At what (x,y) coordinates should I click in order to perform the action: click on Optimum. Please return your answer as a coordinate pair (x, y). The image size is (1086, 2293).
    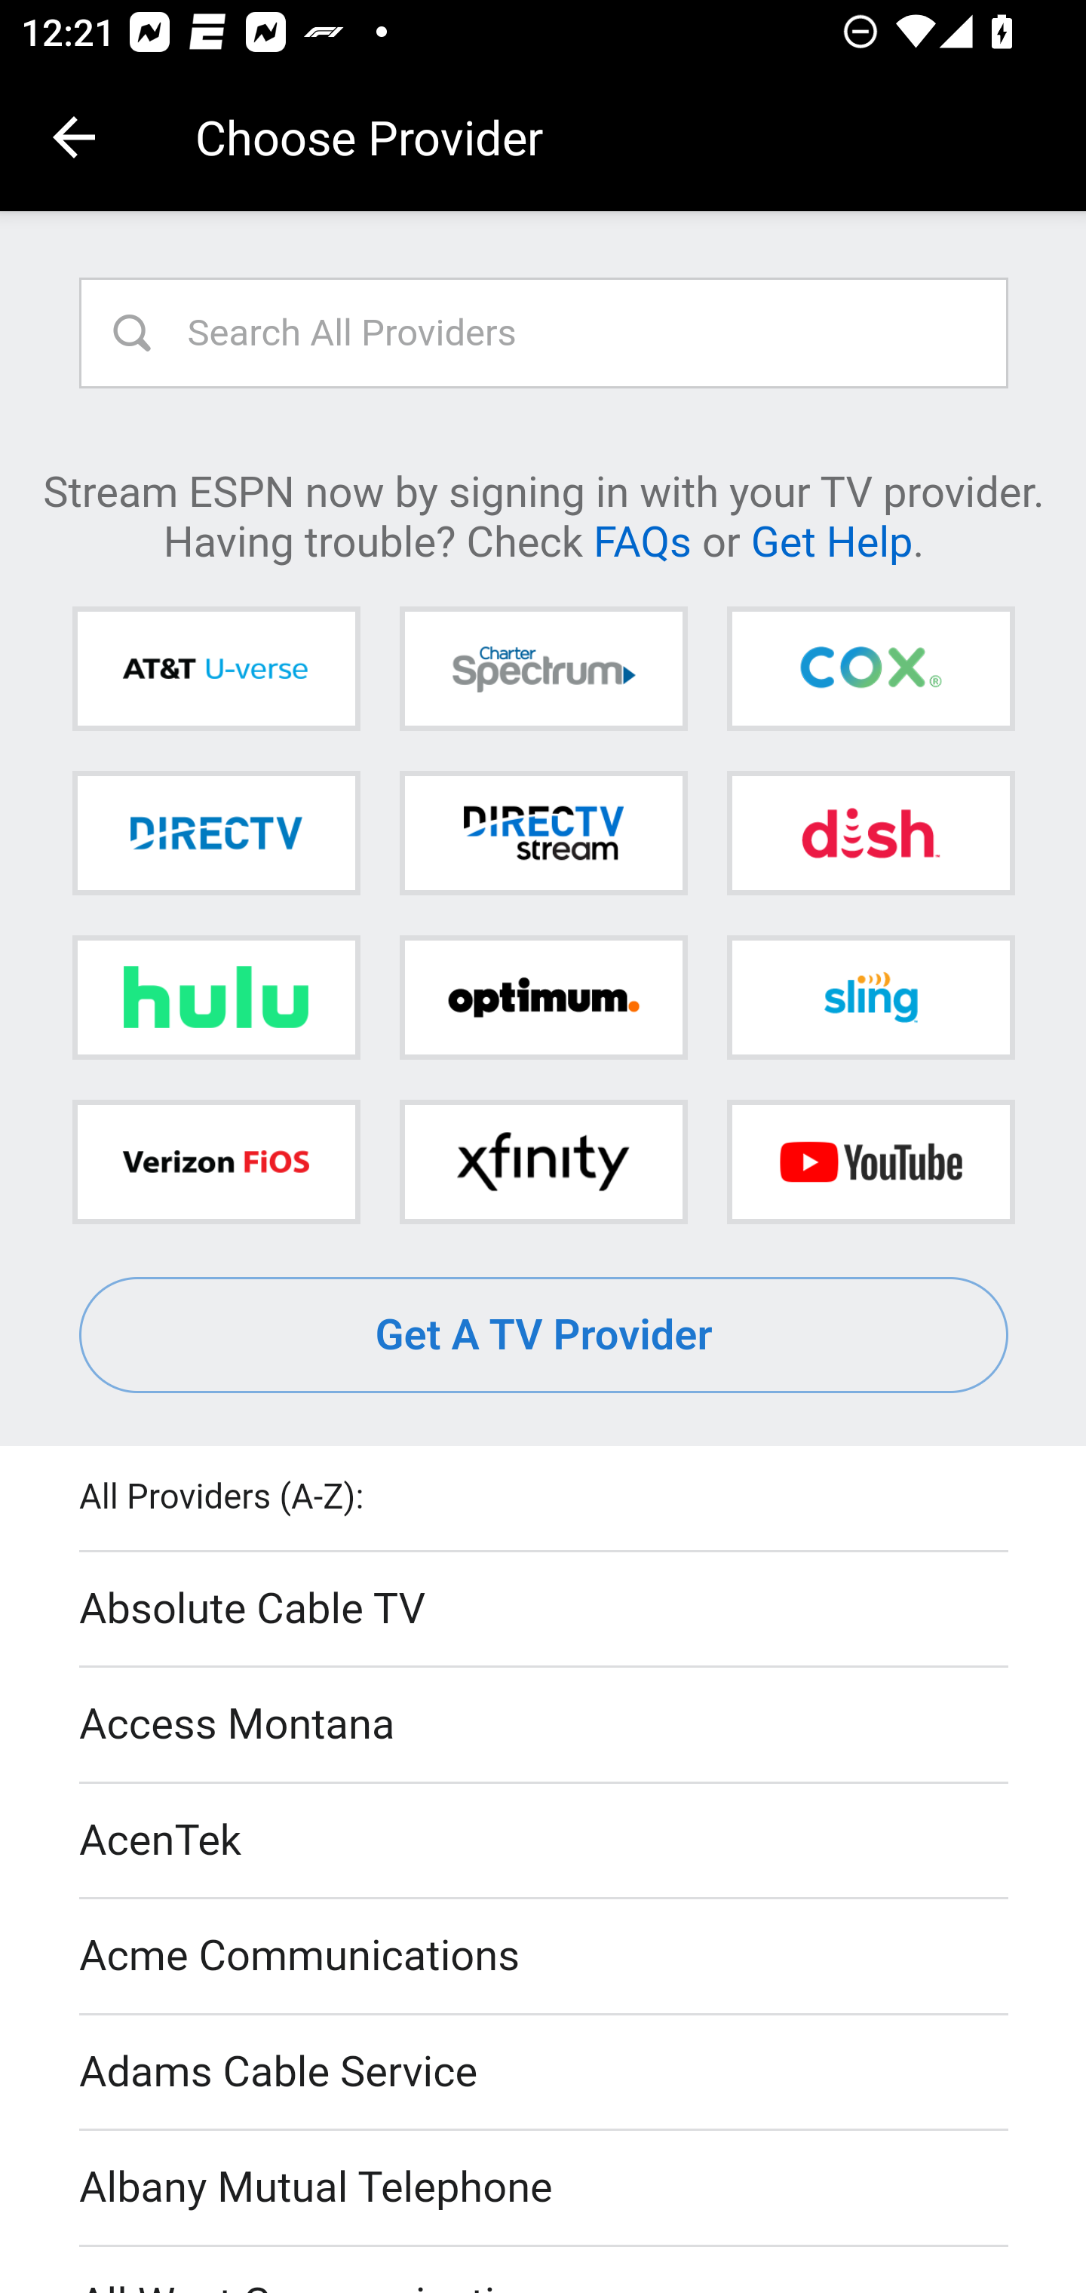
    Looking at the image, I should click on (543, 997).